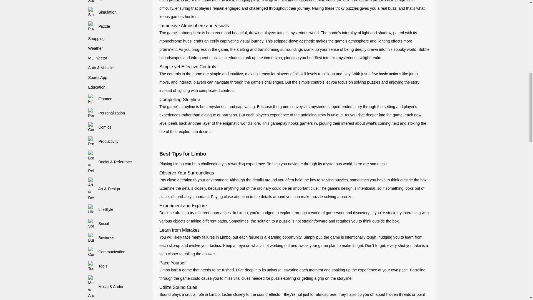 The image size is (533, 300). What do you see at coordinates (96, 38) in the screenshot?
I see `Shopping` at bounding box center [96, 38].